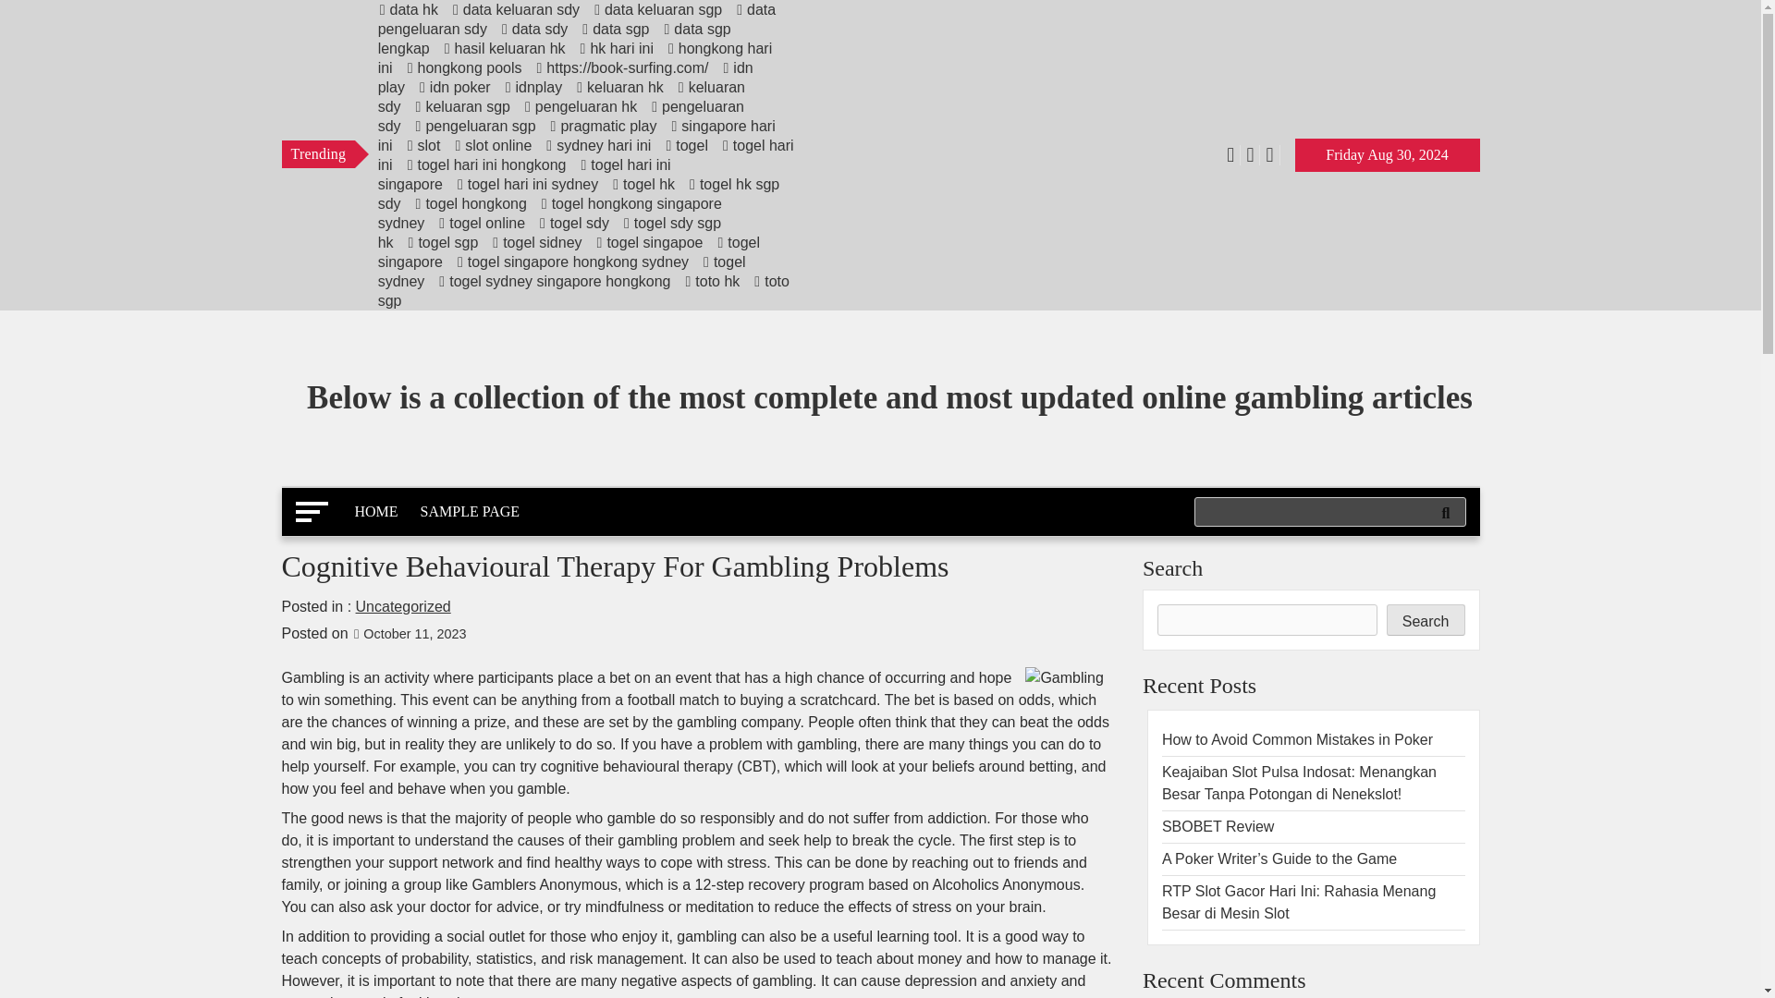 Image resolution: width=1775 pixels, height=998 pixels. Describe the element at coordinates (549, 233) in the screenshot. I see `togel sdy sgp hk` at that location.